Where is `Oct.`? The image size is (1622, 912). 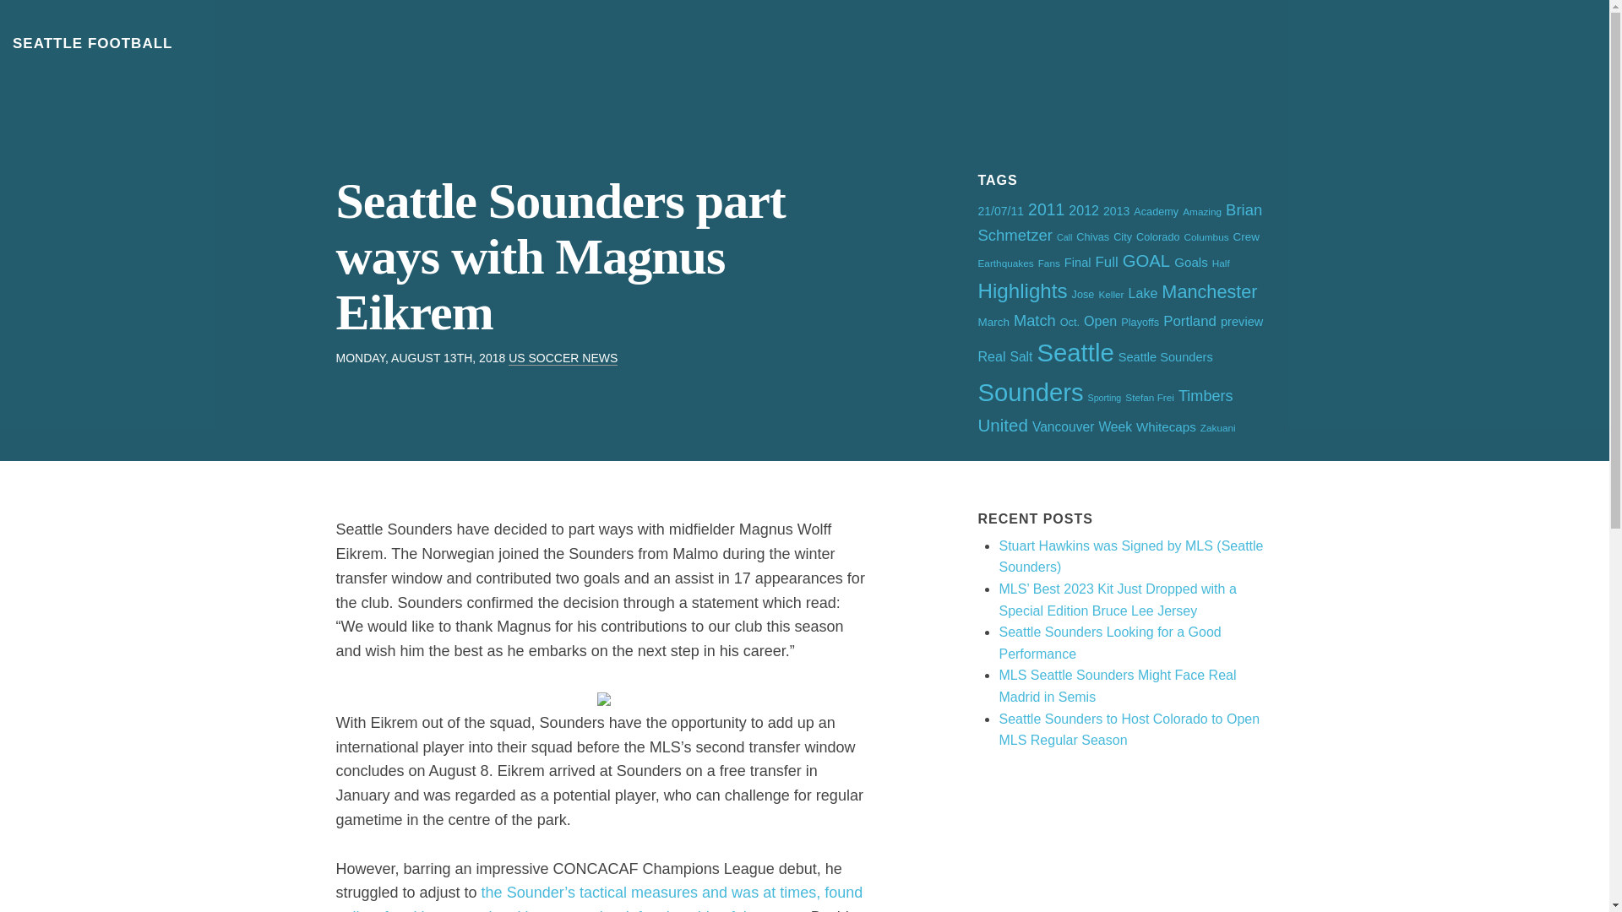
Oct. is located at coordinates (1070, 322).